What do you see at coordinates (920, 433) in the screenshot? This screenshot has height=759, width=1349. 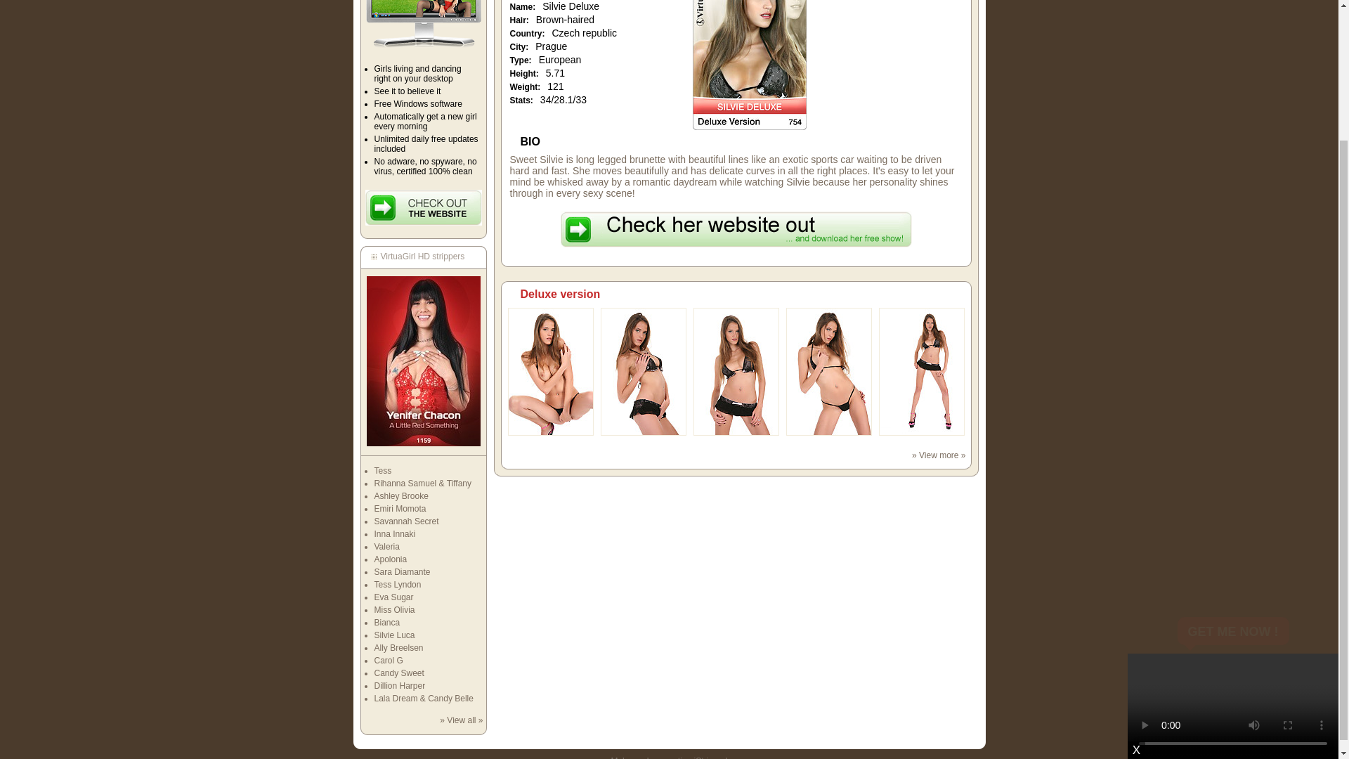 I see `Silvie Deluxe - Deluxe version - 5` at bounding box center [920, 433].